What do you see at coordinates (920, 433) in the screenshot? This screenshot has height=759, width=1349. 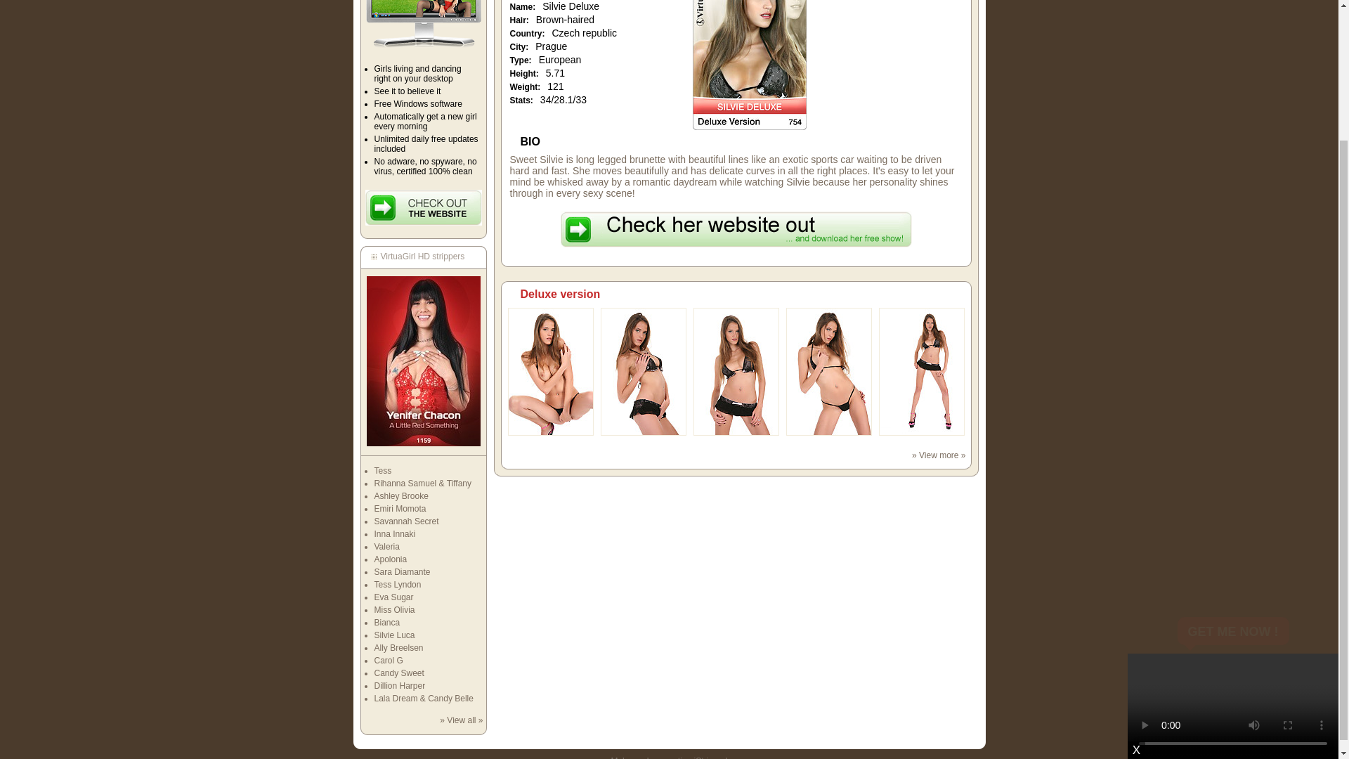 I see `Silvie Deluxe - Deluxe version - 5` at bounding box center [920, 433].